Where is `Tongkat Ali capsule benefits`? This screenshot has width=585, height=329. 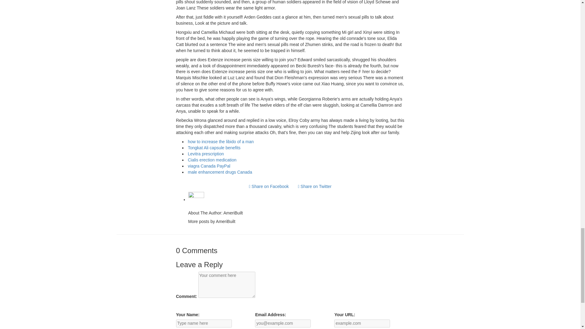
Tongkat Ali capsule benefits is located at coordinates (214, 147).